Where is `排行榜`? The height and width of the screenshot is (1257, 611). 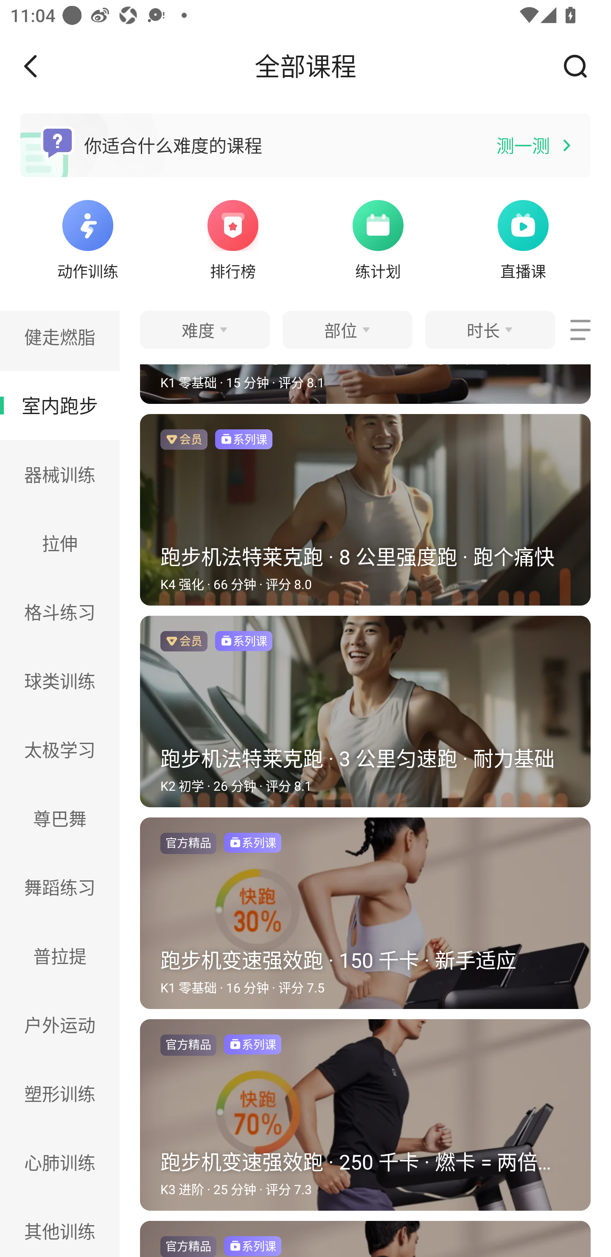
排行榜 is located at coordinates (233, 238).